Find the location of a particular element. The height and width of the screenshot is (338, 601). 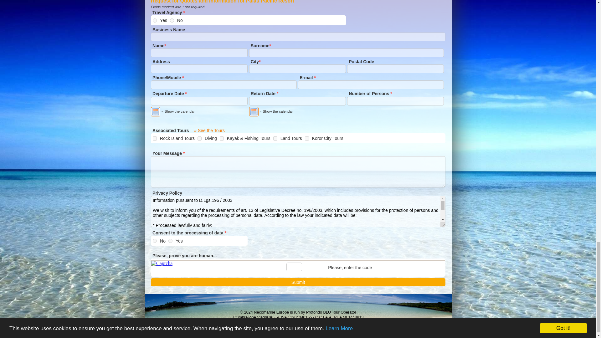

Rock Island Tours is located at coordinates (155, 138).